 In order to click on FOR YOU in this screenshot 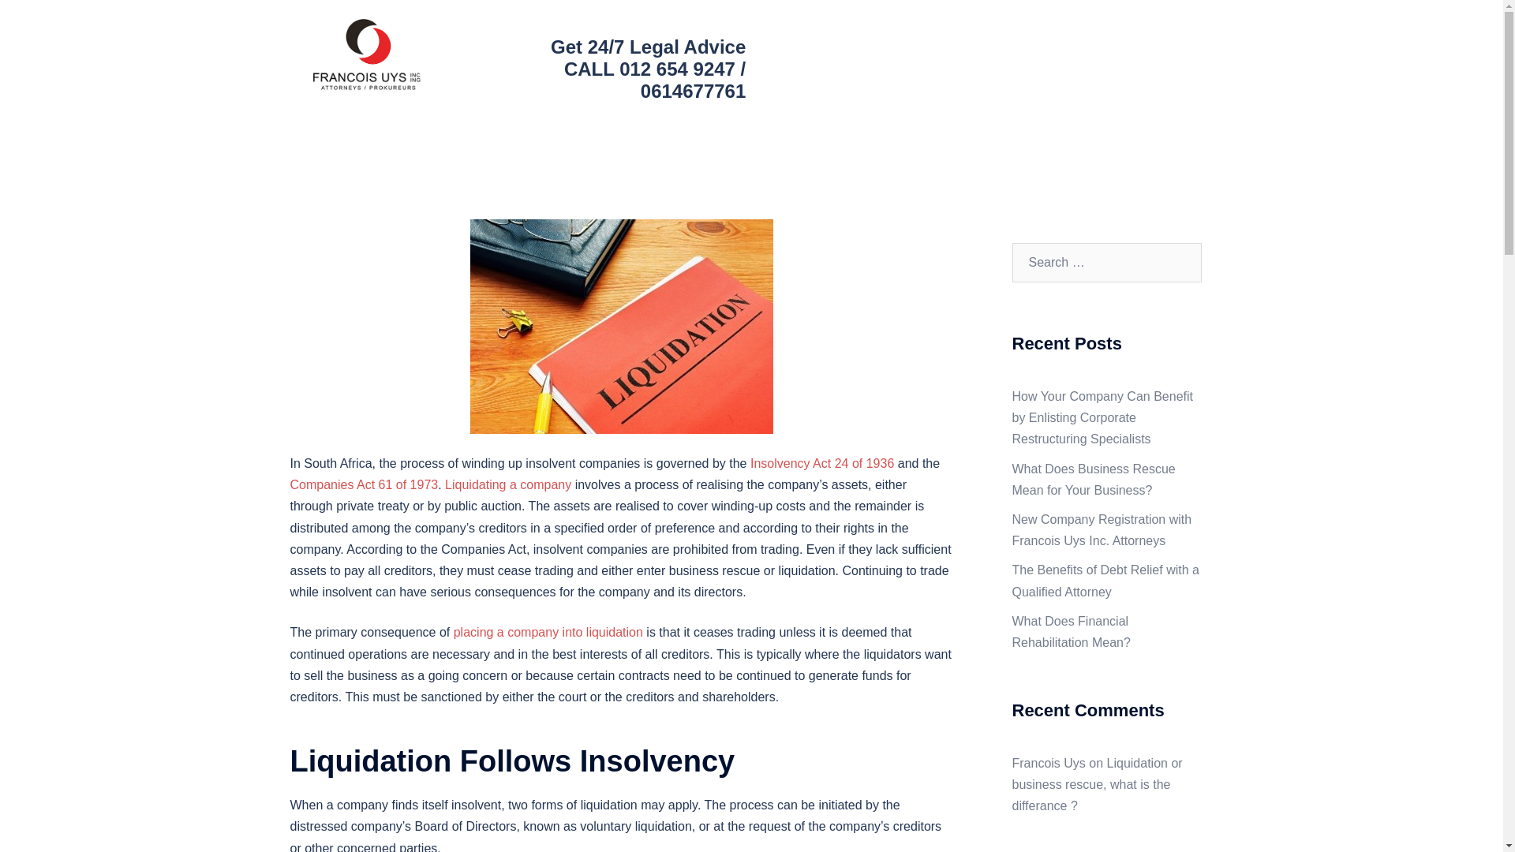, I will do `click(1139, 44)`.